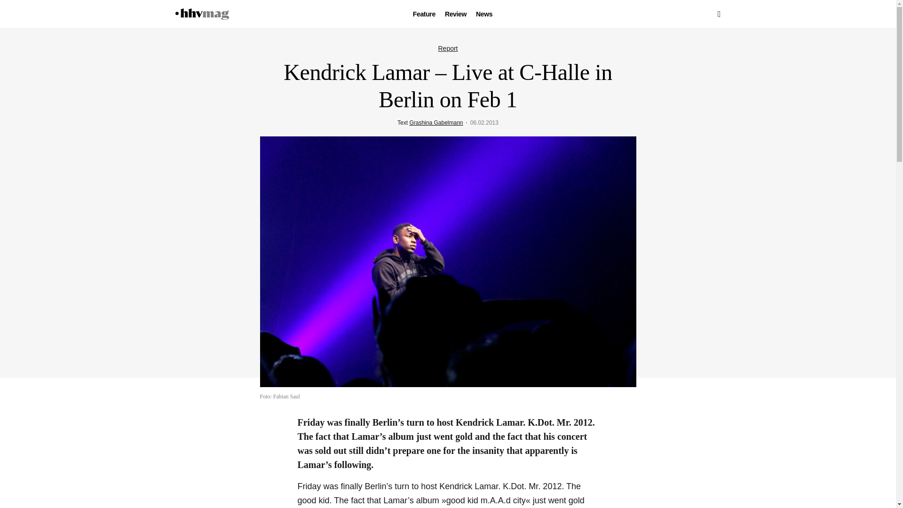 This screenshot has width=903, height=508. What do you see at coordinates (424, 14) in the screenshot?
I see `Feature` at bounding box center [424, 14].